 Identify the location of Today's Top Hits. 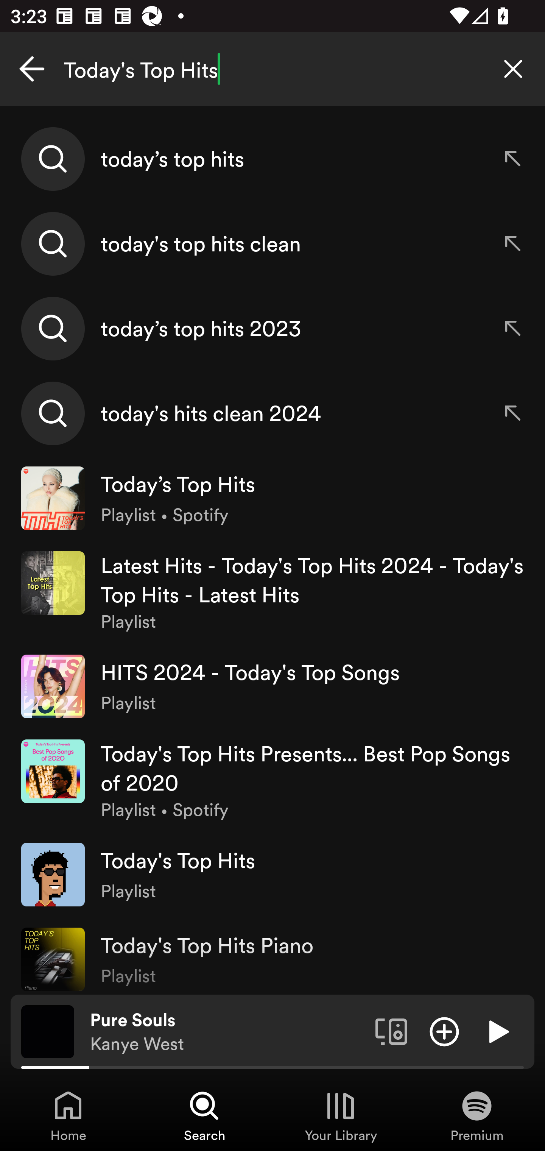
(272, 69).